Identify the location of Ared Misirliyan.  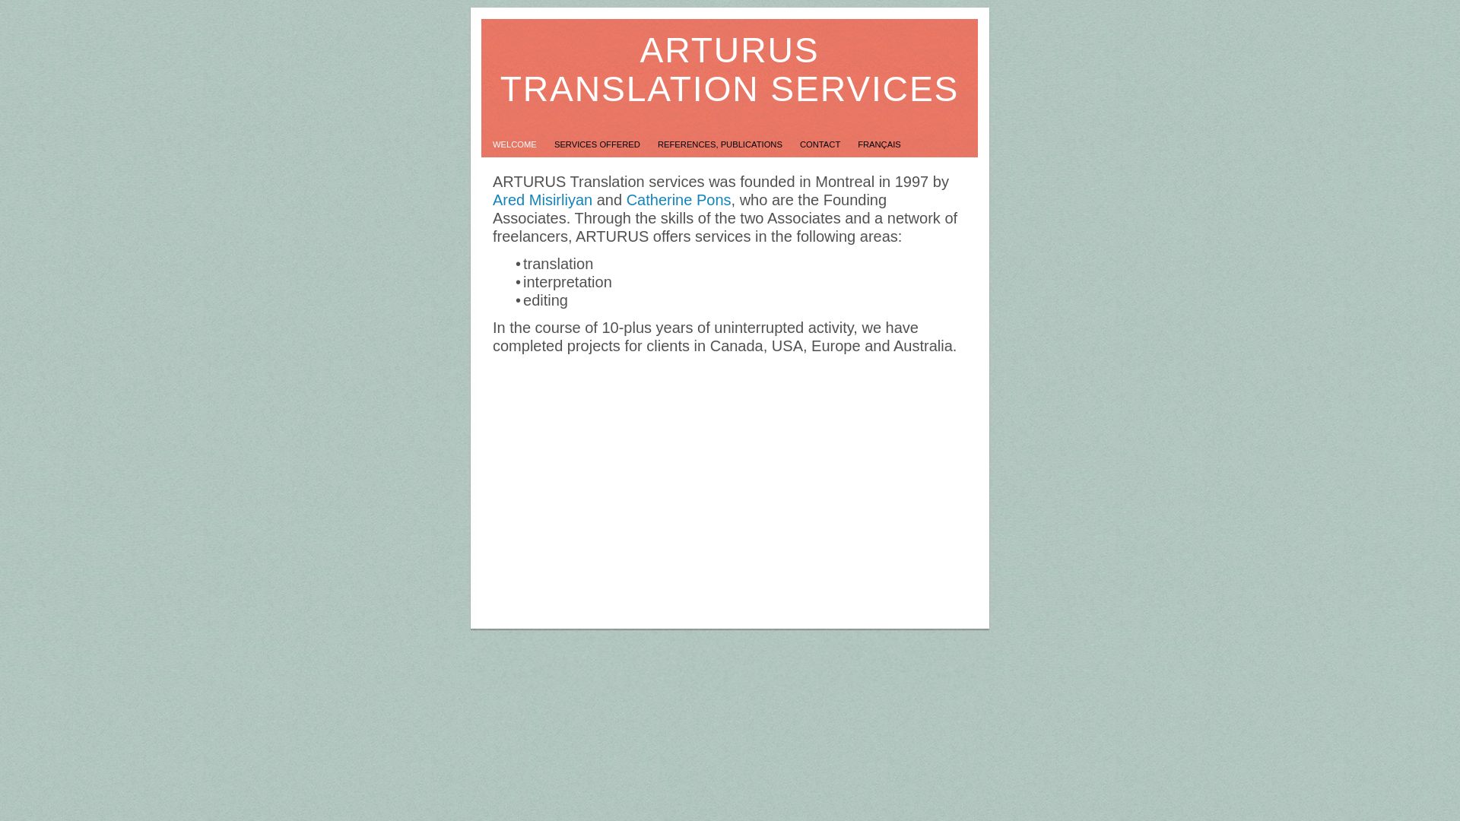
(543, 200).